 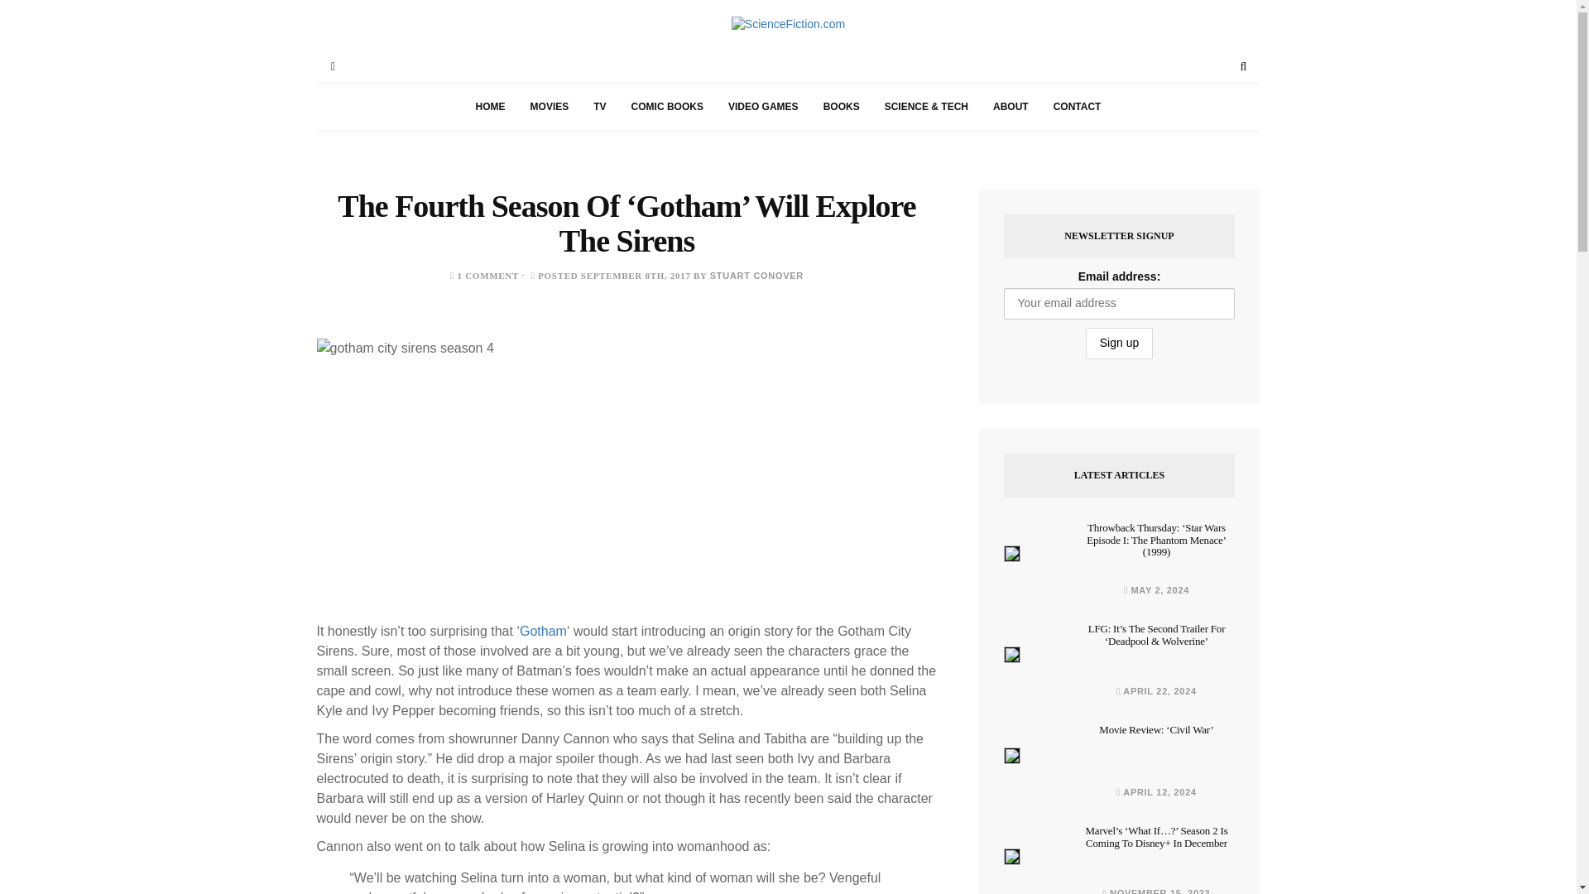 What do you see at coordinates (490, 107) in the screenshot?
I see `HOME` at bounding box center [490, 107].